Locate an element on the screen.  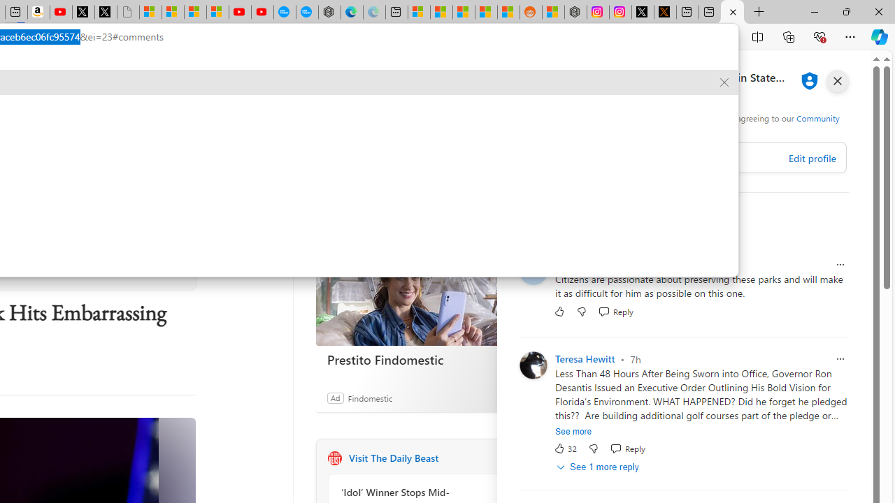
Prestito Findomestic is located at coordinates (421, 360).